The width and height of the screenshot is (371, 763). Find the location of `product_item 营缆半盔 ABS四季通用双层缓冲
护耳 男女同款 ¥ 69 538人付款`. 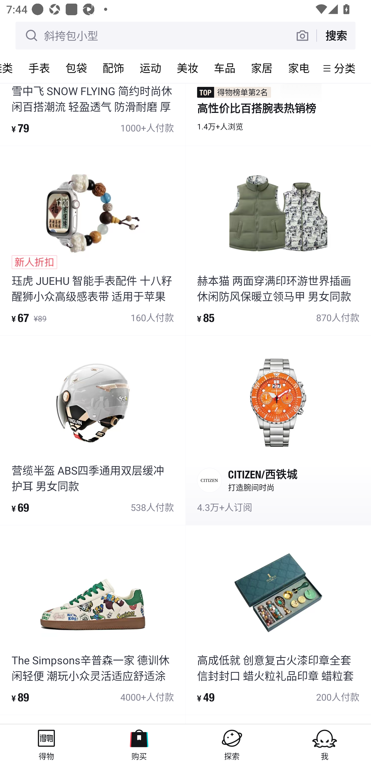

product_item 营缆半盔 ABS四季通用双层缓冲
护耳 男女同款 ¥ 69 538人付款 is located at coordinates (93, 430).